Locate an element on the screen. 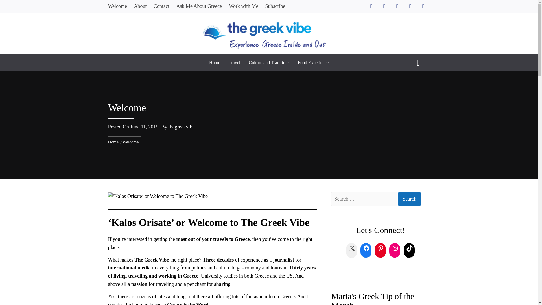 This screenshot has width=542, height=305. The Greek Vibe is located at coordinates (269, 22).